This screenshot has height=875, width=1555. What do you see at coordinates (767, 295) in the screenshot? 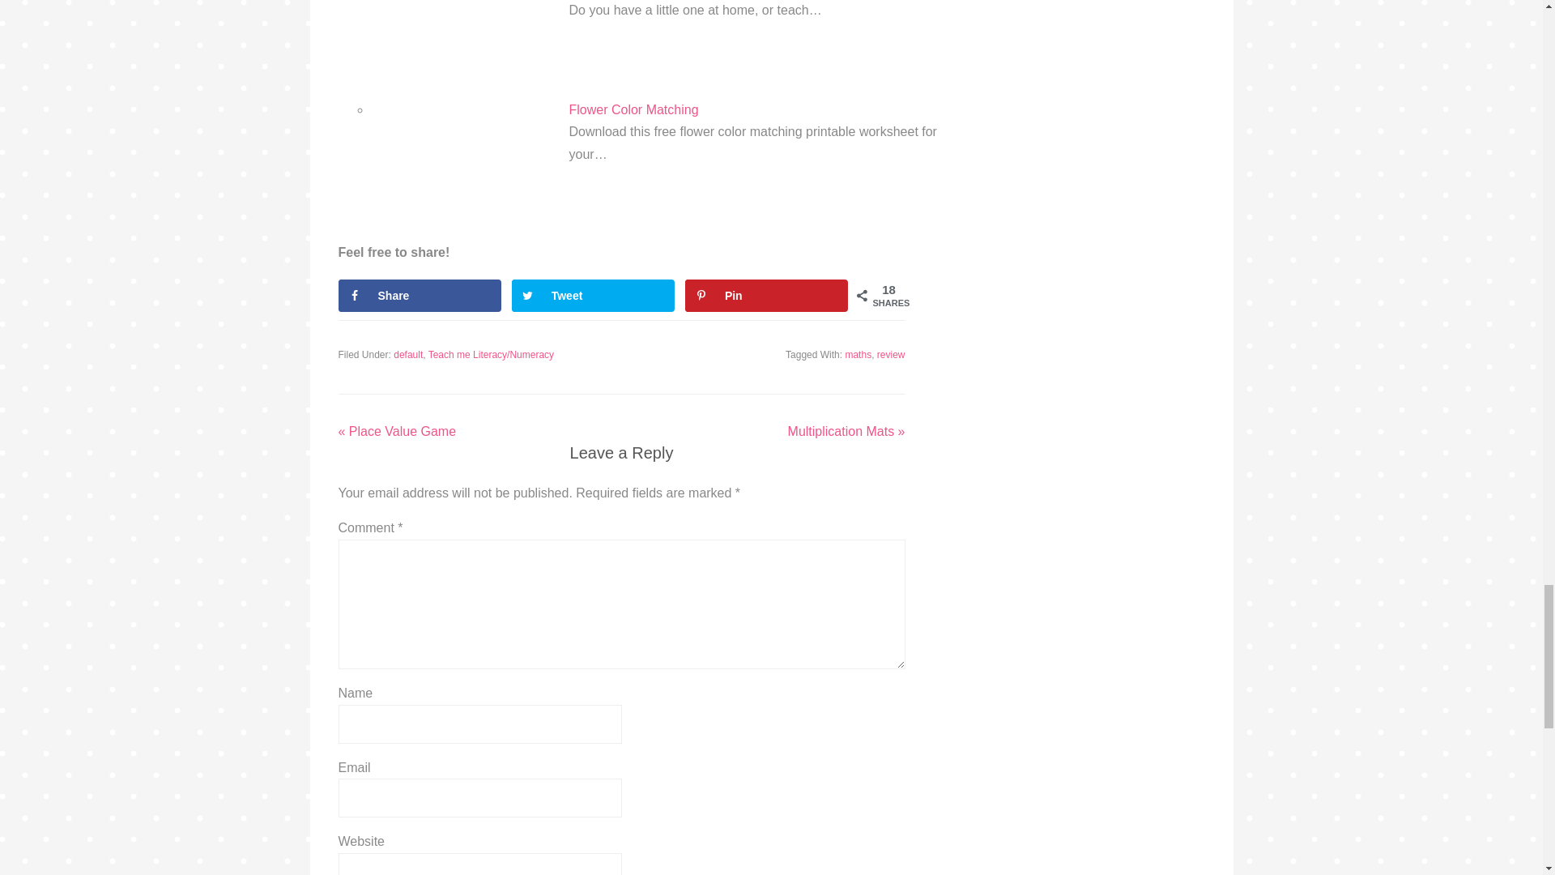
I see `Pin` at bounding box center [767, 295].